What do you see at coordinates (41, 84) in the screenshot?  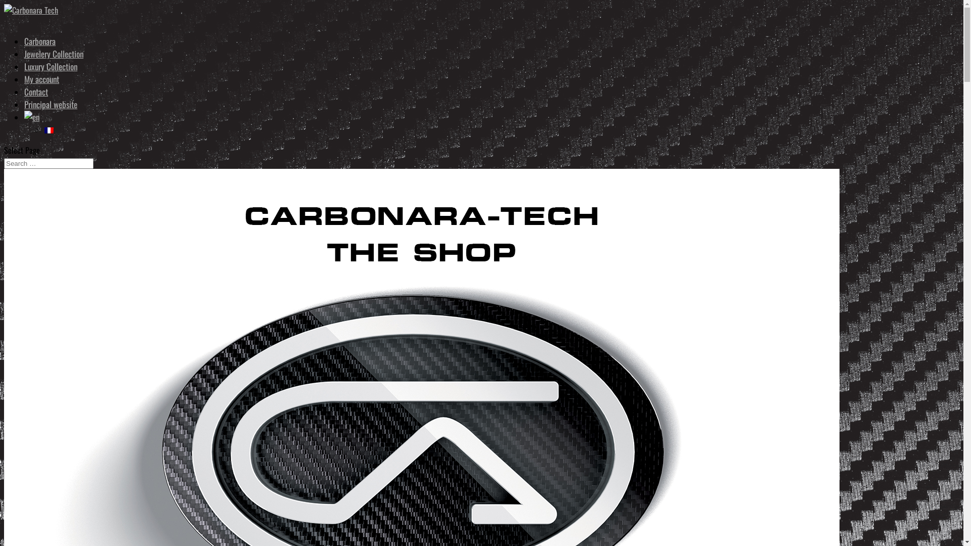 I see `My account` at bounding box center [41, 84].